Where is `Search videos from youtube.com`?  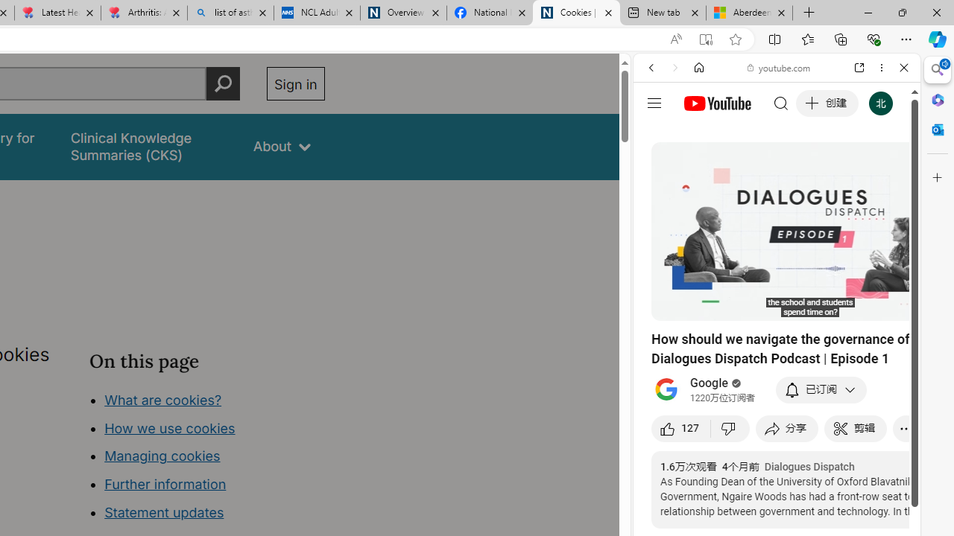
Search videos from youtube.com is located at coordinates (750, 490).